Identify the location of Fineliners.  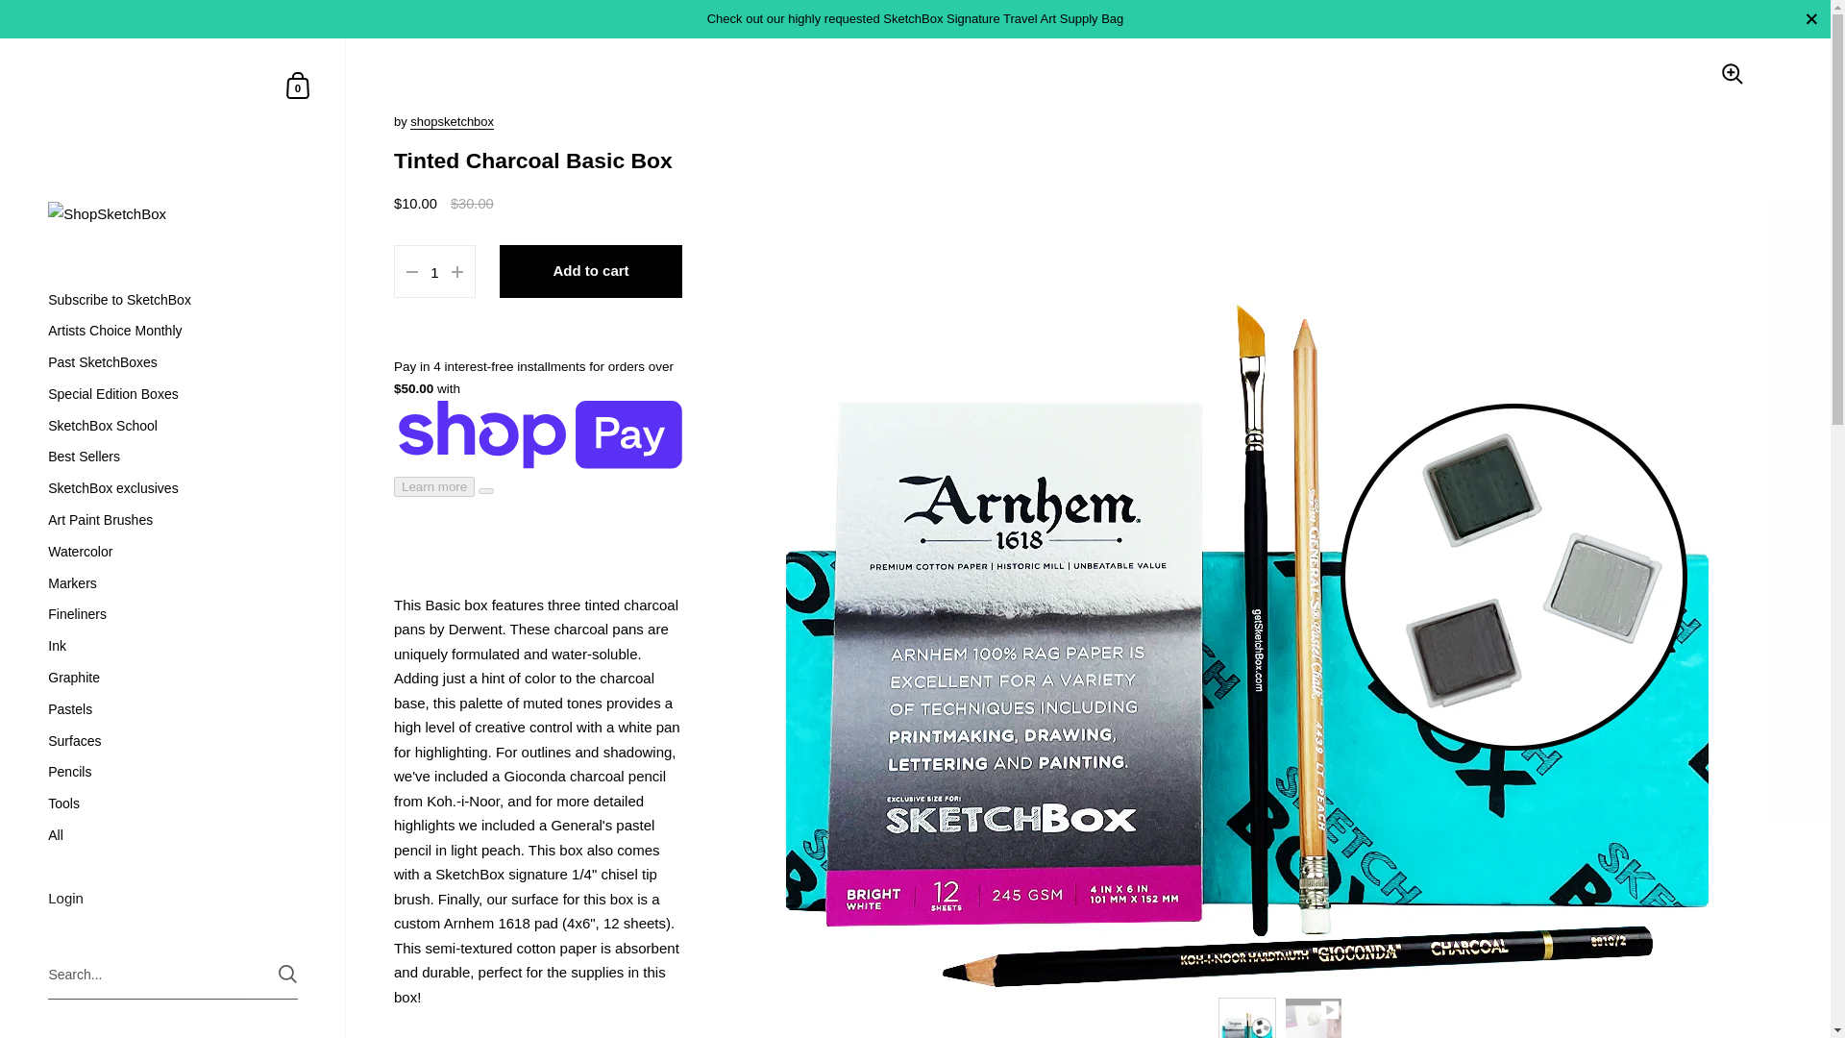
(173, 614).